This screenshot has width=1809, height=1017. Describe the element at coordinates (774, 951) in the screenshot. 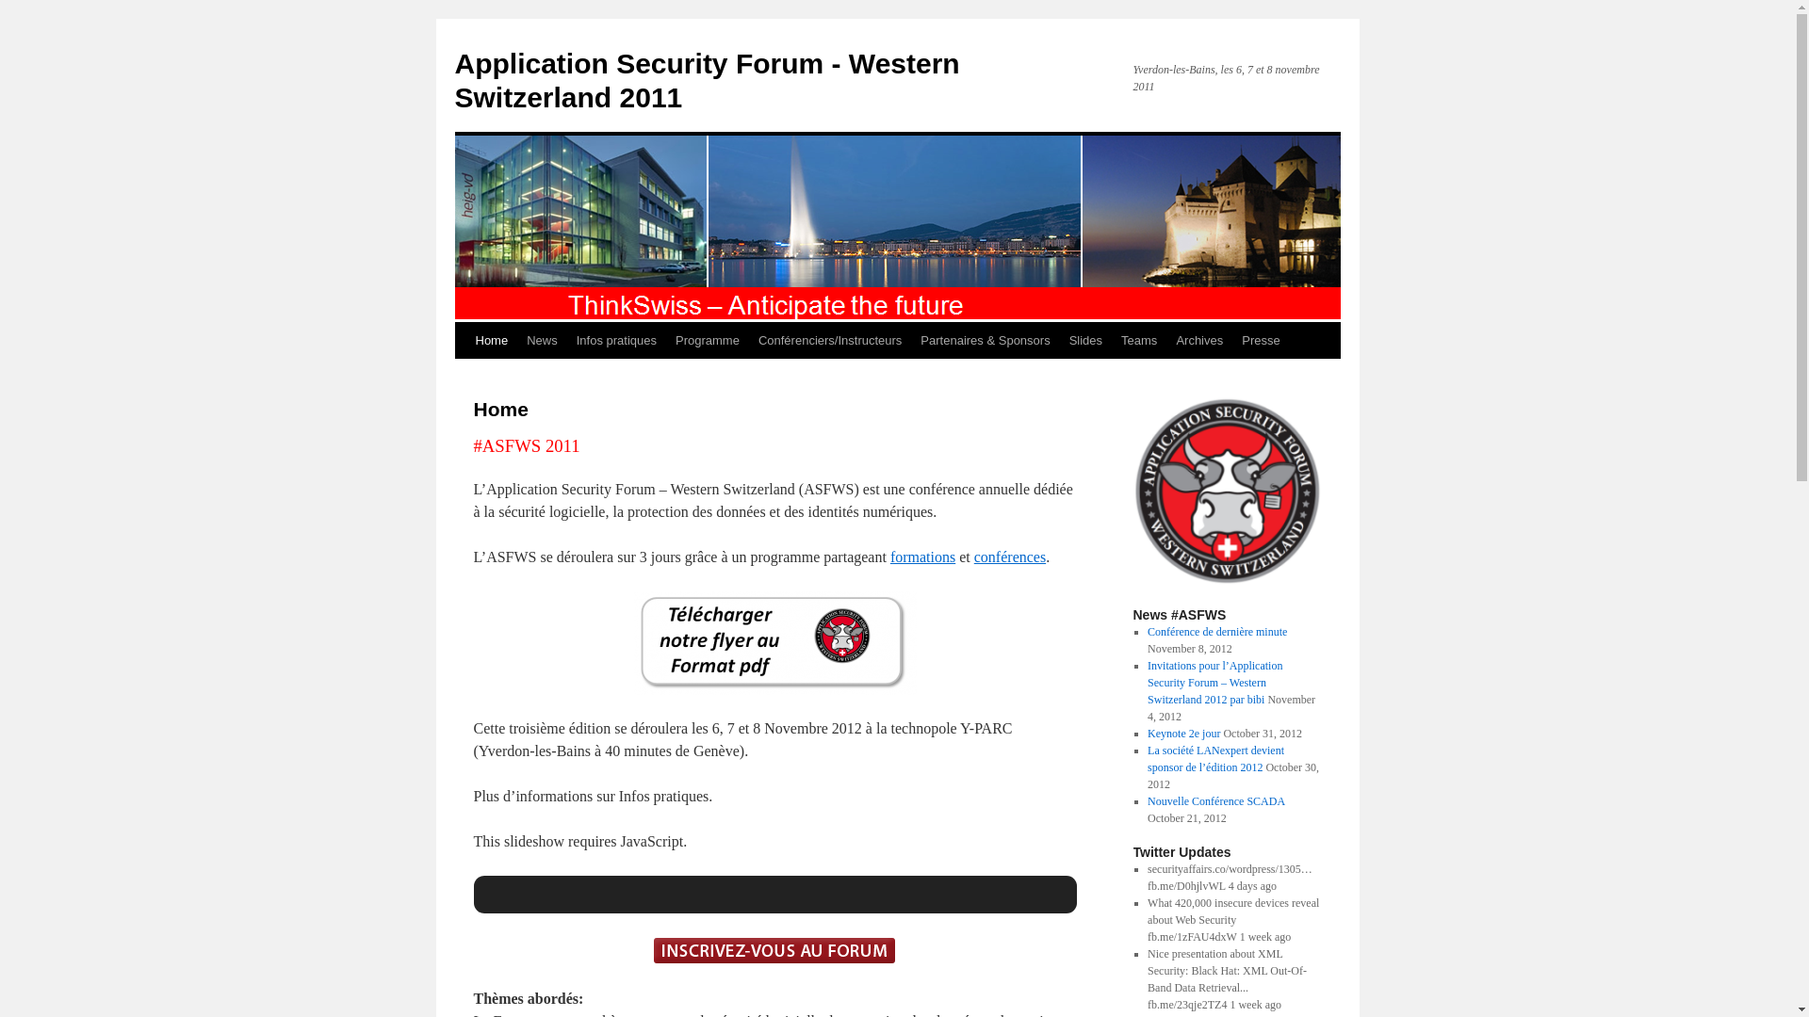

I see `inscription_forum1` at that location.